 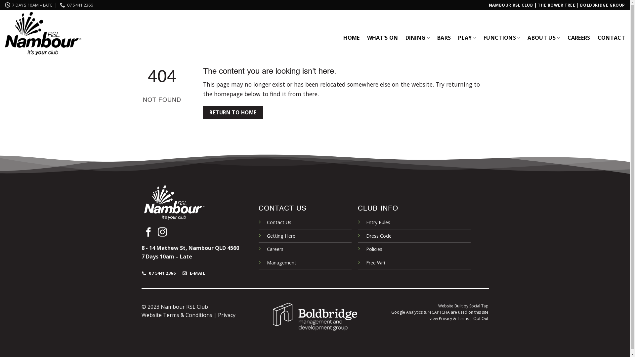 What do you see at coordinates (159, 273) in the screenshot?
I see `07 5441 2366` at bounding box center [159, 273].